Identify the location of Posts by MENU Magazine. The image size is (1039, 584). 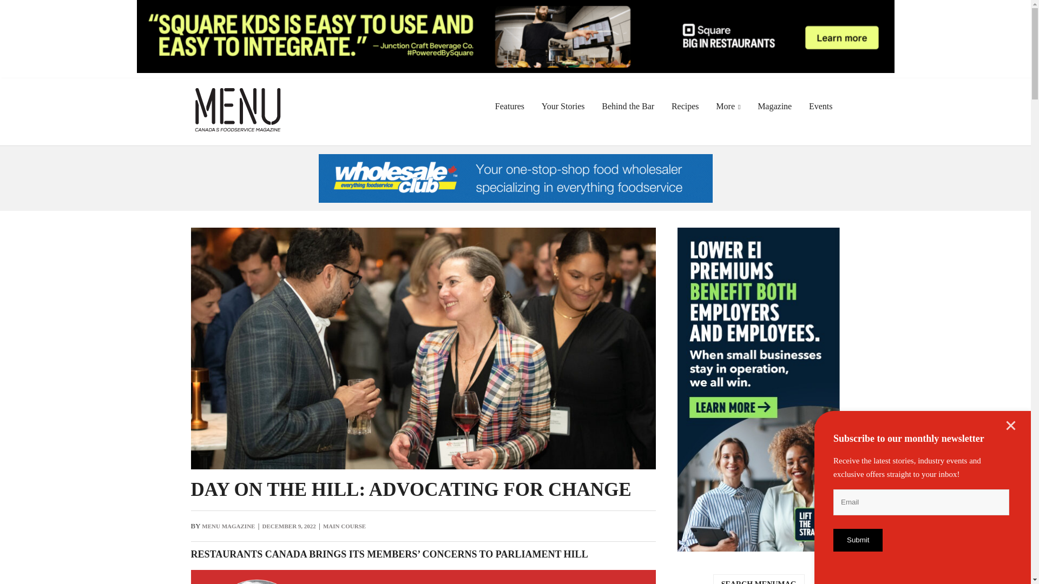
(228, 526).